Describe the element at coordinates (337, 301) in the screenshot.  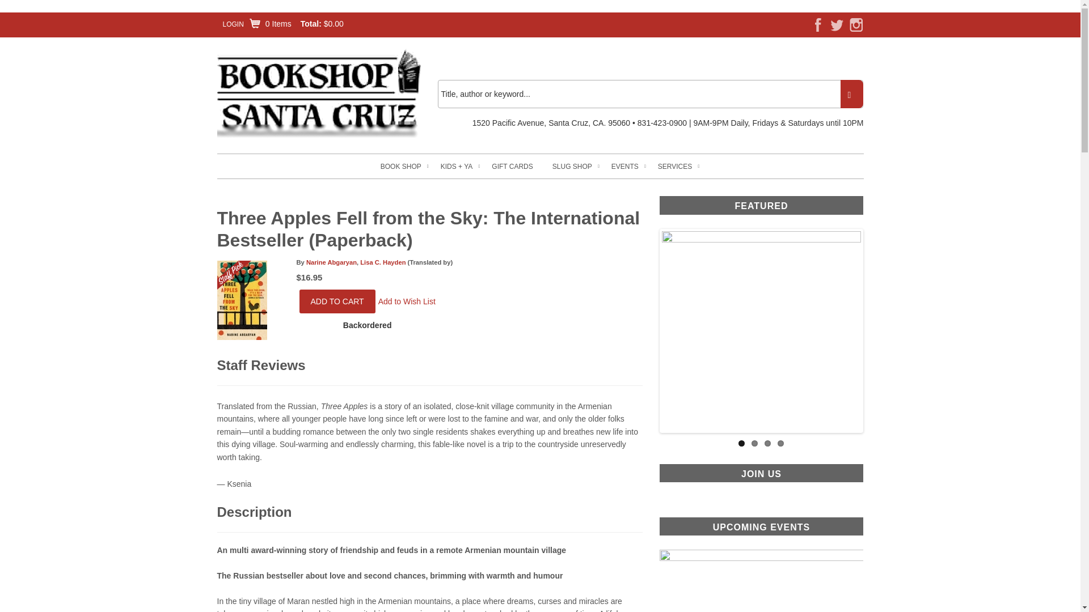
I see `Add to Cart` at that location.